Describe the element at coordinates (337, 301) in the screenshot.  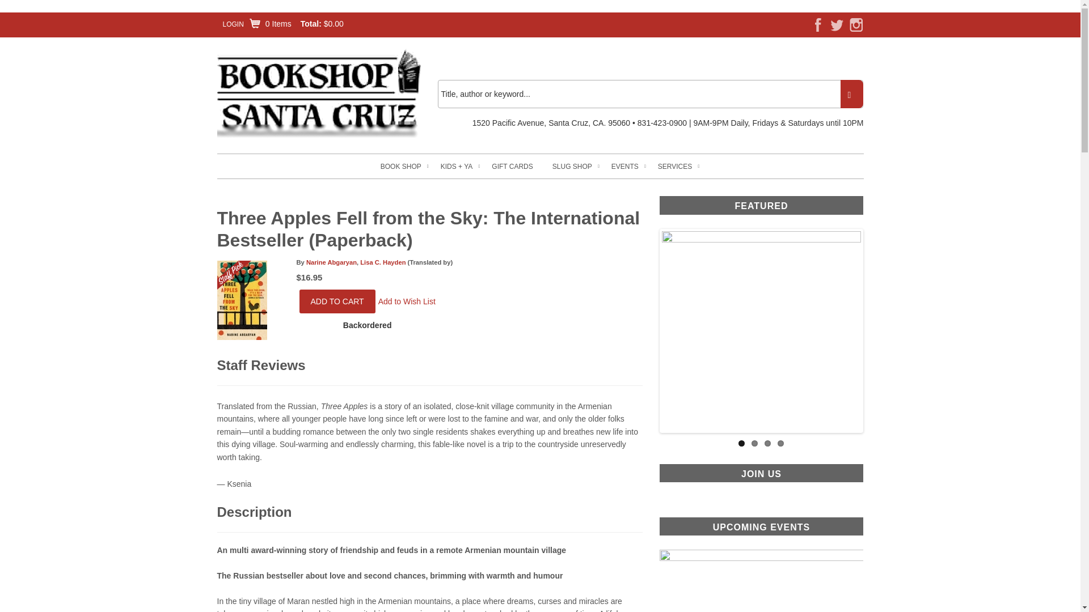
I see `Add to Cart` at that location.